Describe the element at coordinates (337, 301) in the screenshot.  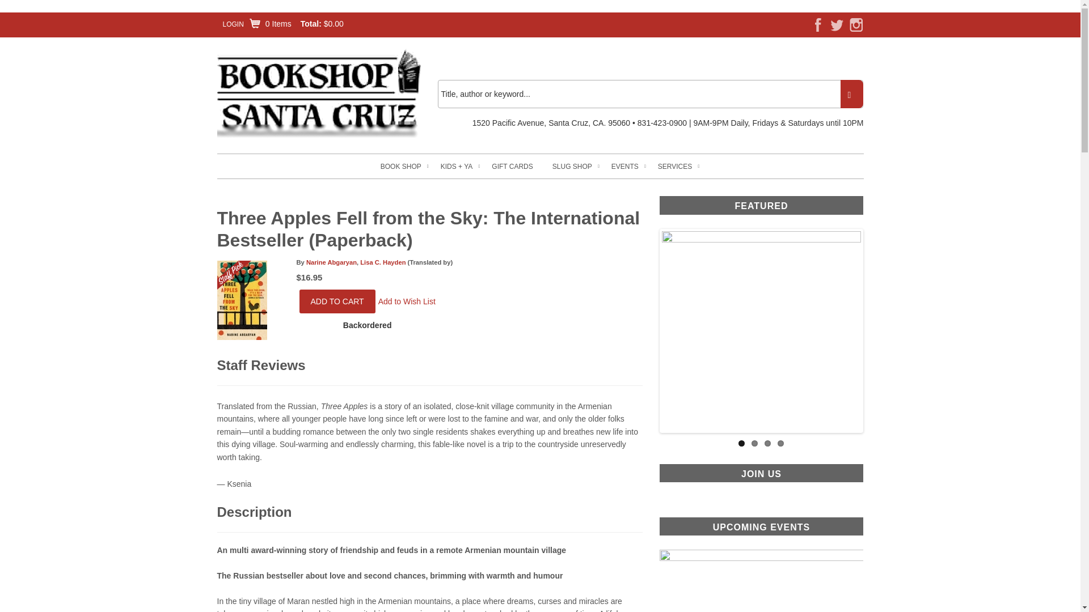
I see `Add to Cart` at that location.